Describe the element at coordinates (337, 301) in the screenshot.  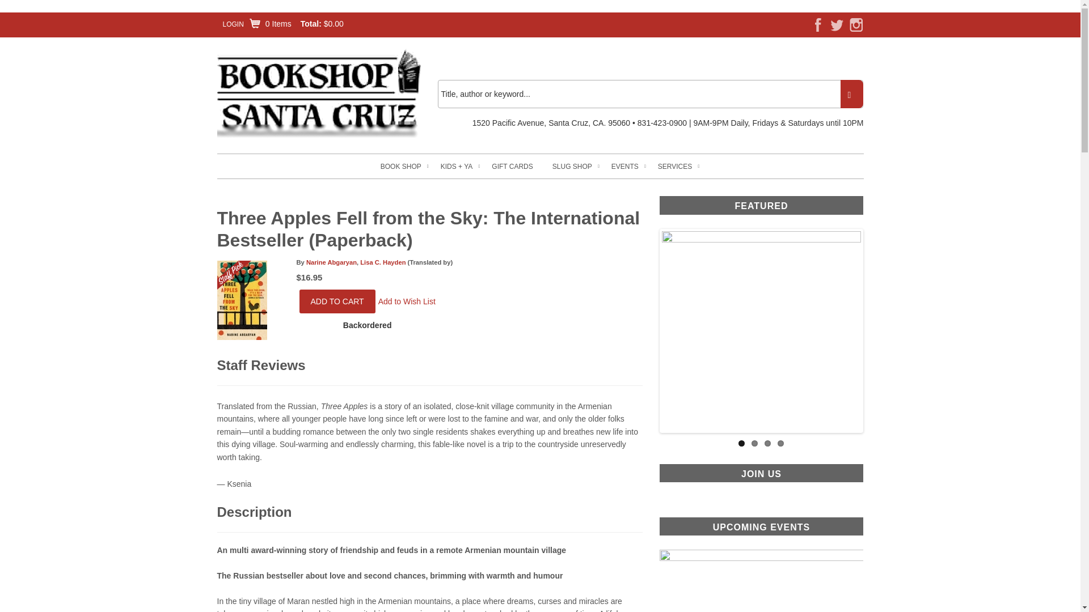
I see `Add to Cart` at that location.